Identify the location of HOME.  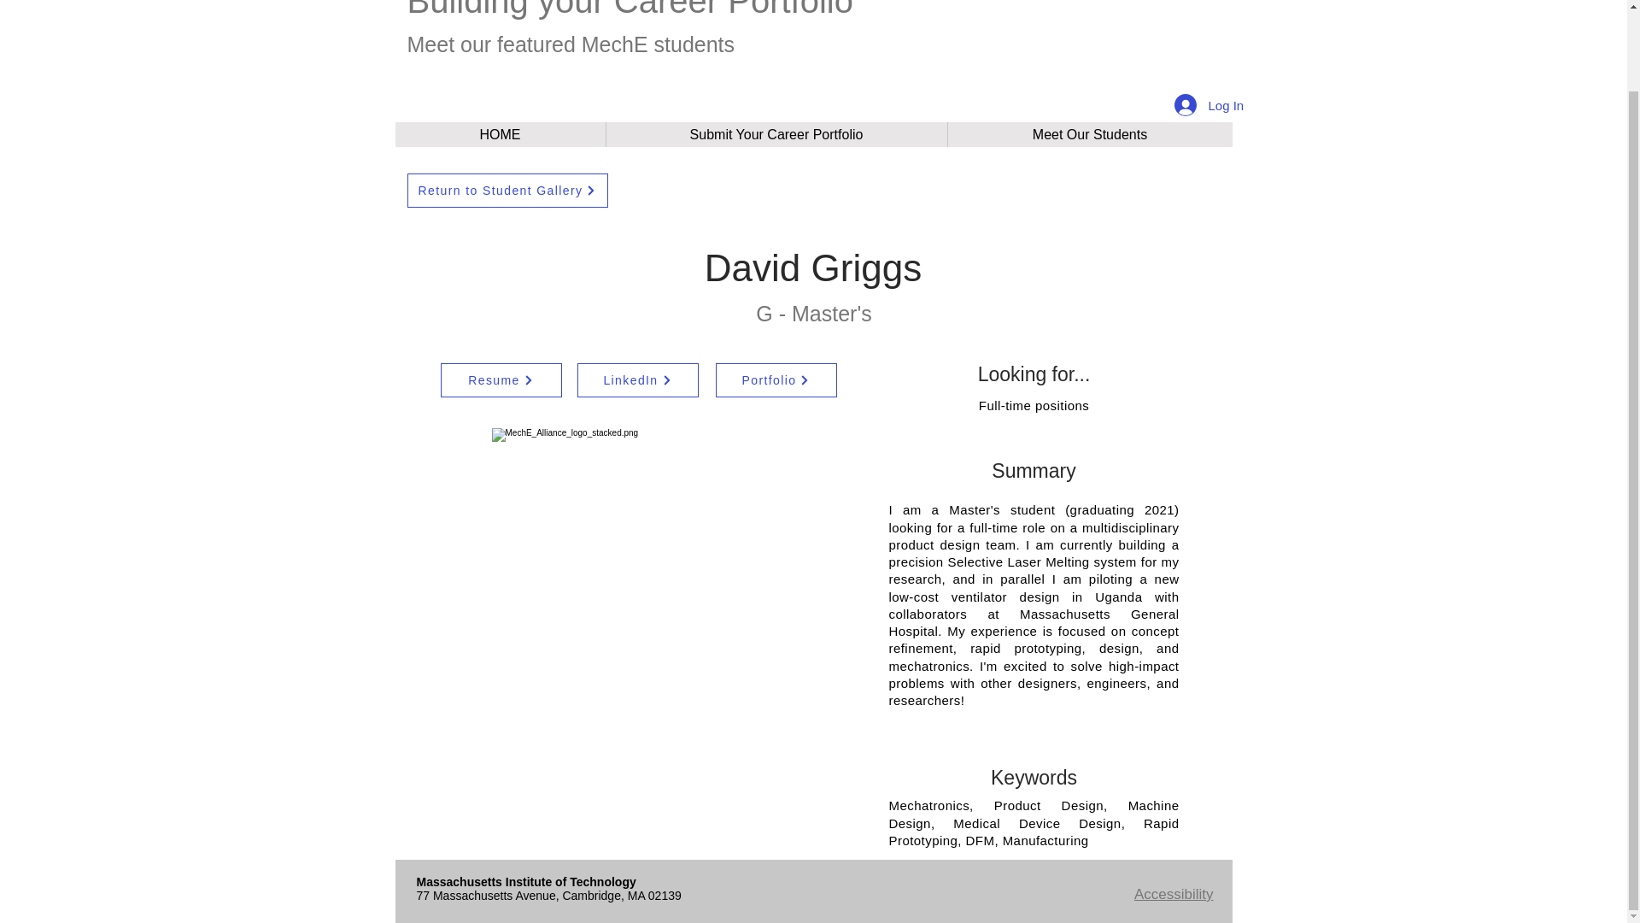
(500, 133).